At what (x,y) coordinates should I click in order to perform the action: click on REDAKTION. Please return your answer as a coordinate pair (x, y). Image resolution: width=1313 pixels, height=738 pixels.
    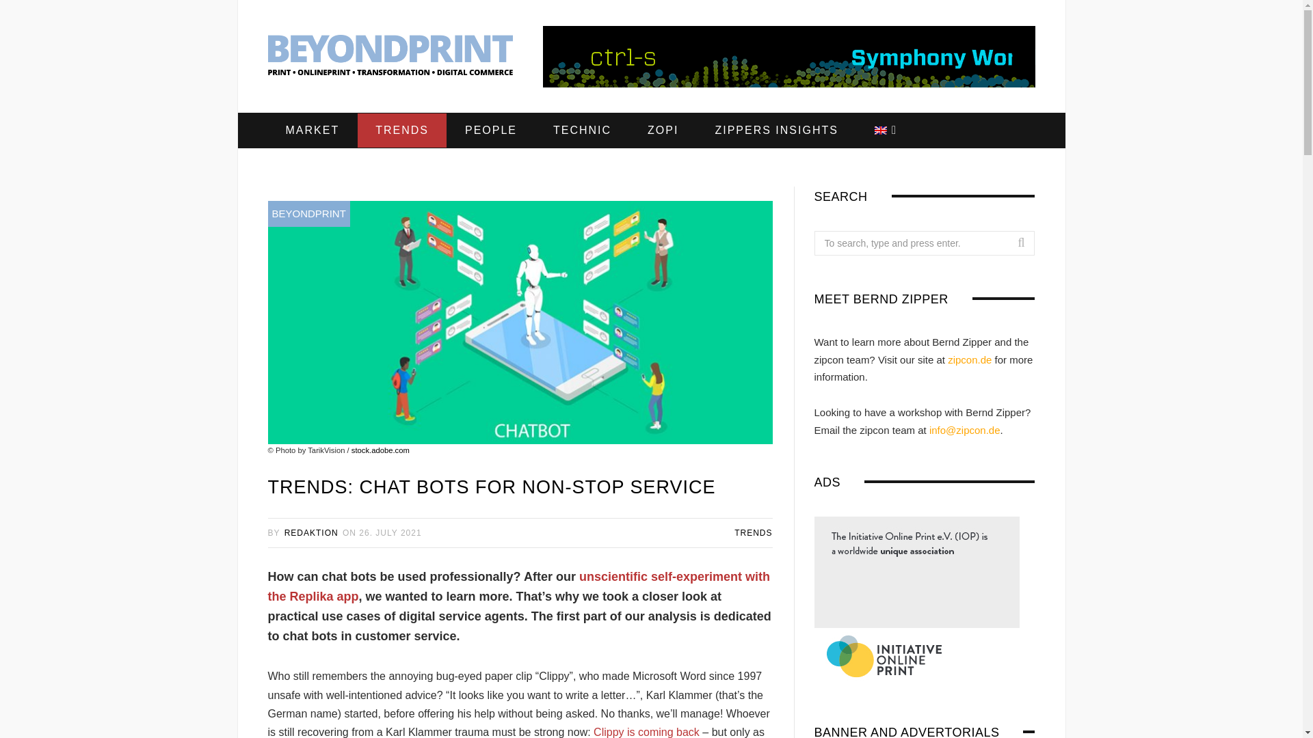
    Looking at the image, I should click on (312, 533).